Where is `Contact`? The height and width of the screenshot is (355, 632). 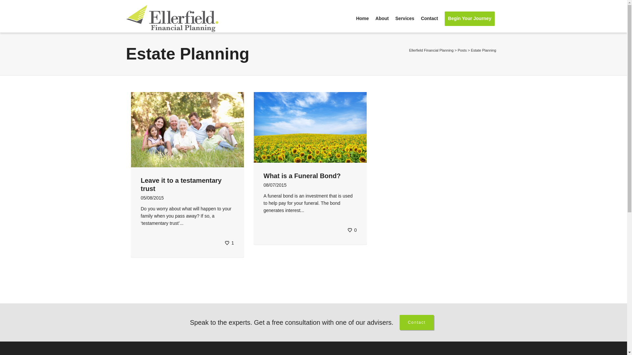
Contact is located at coordinates (430, 19).